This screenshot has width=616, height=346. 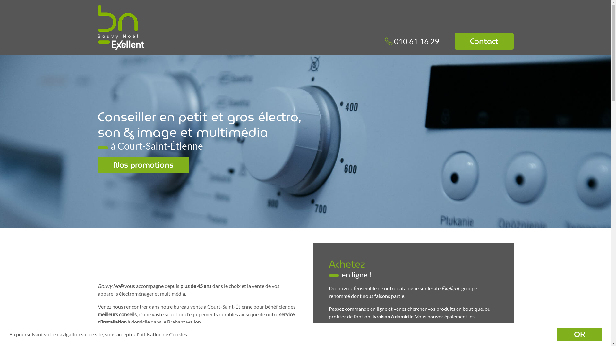 I want to click on 010 61 16 29, so click(x=412, y=41).